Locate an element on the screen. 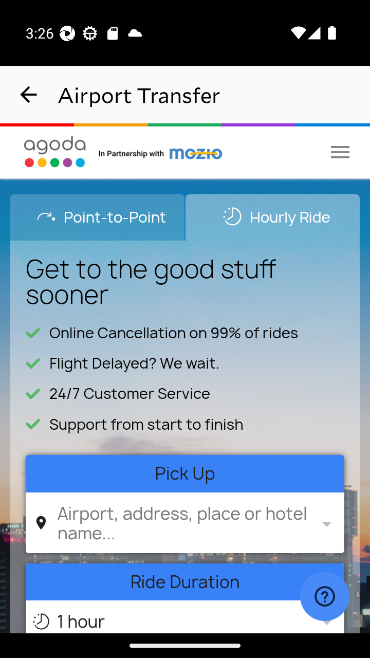 The width and height of the screenshot is (370, 658). 1 hour is located at coordinates (183, 619).